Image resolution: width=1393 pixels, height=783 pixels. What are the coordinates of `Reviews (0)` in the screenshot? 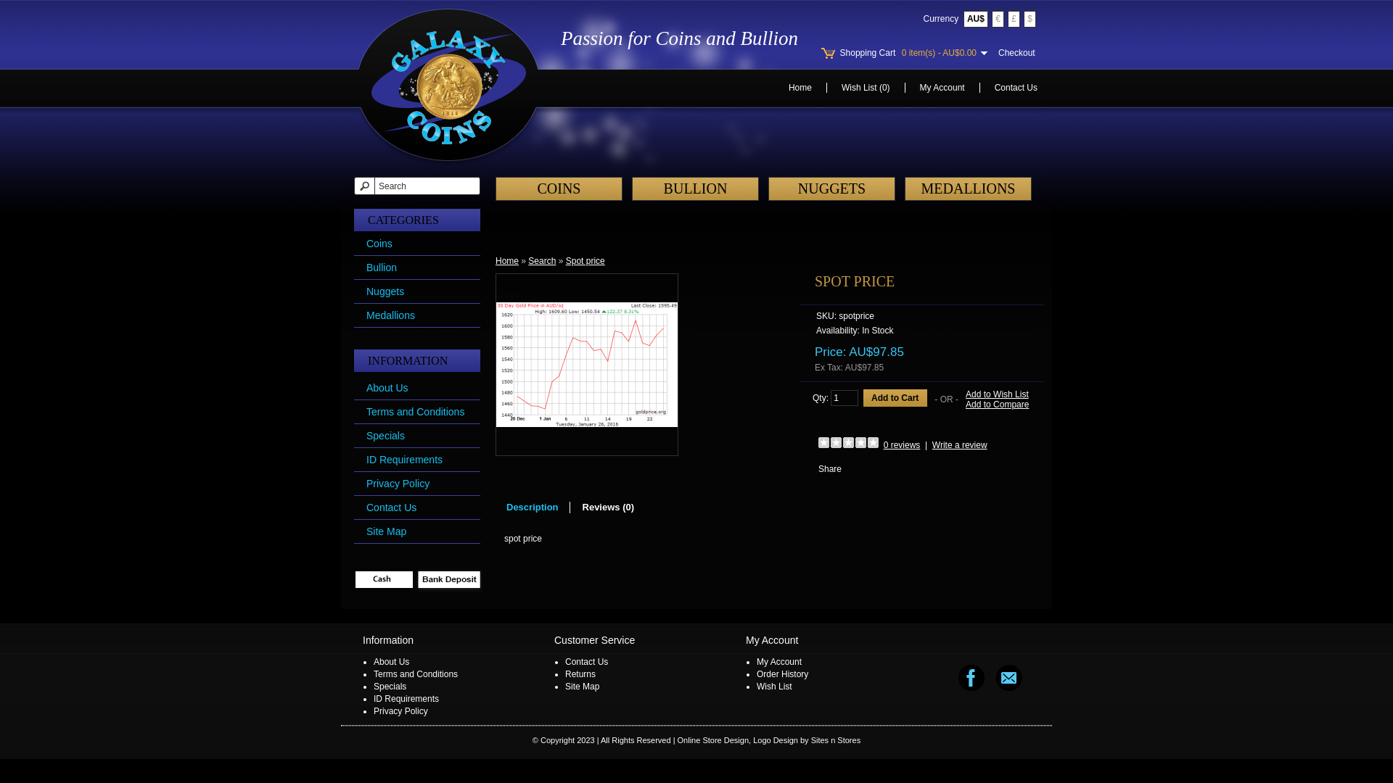 It's located at (609, 507).